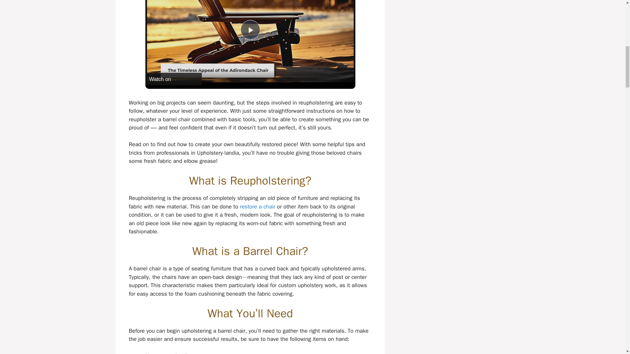 This screenshot has width=630, height=354. Describe the element at coordinates (173, 79) in the screenshot. I see `Watch on` at that location.